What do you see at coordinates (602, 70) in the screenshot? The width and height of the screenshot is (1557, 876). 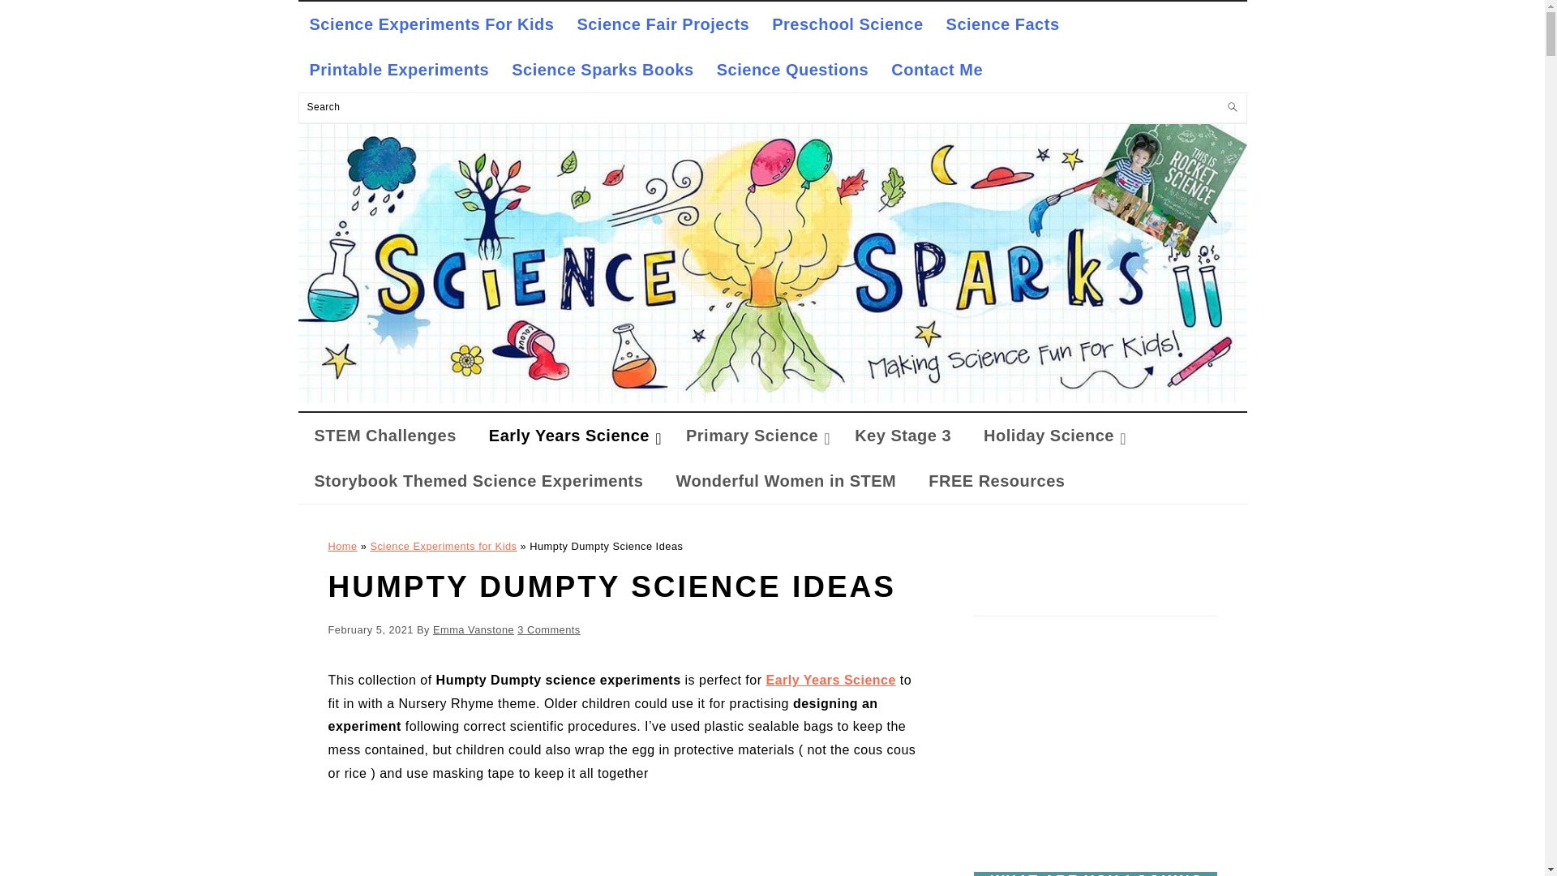 I see `Science Sparks Books` at bounding box center [602, 70].